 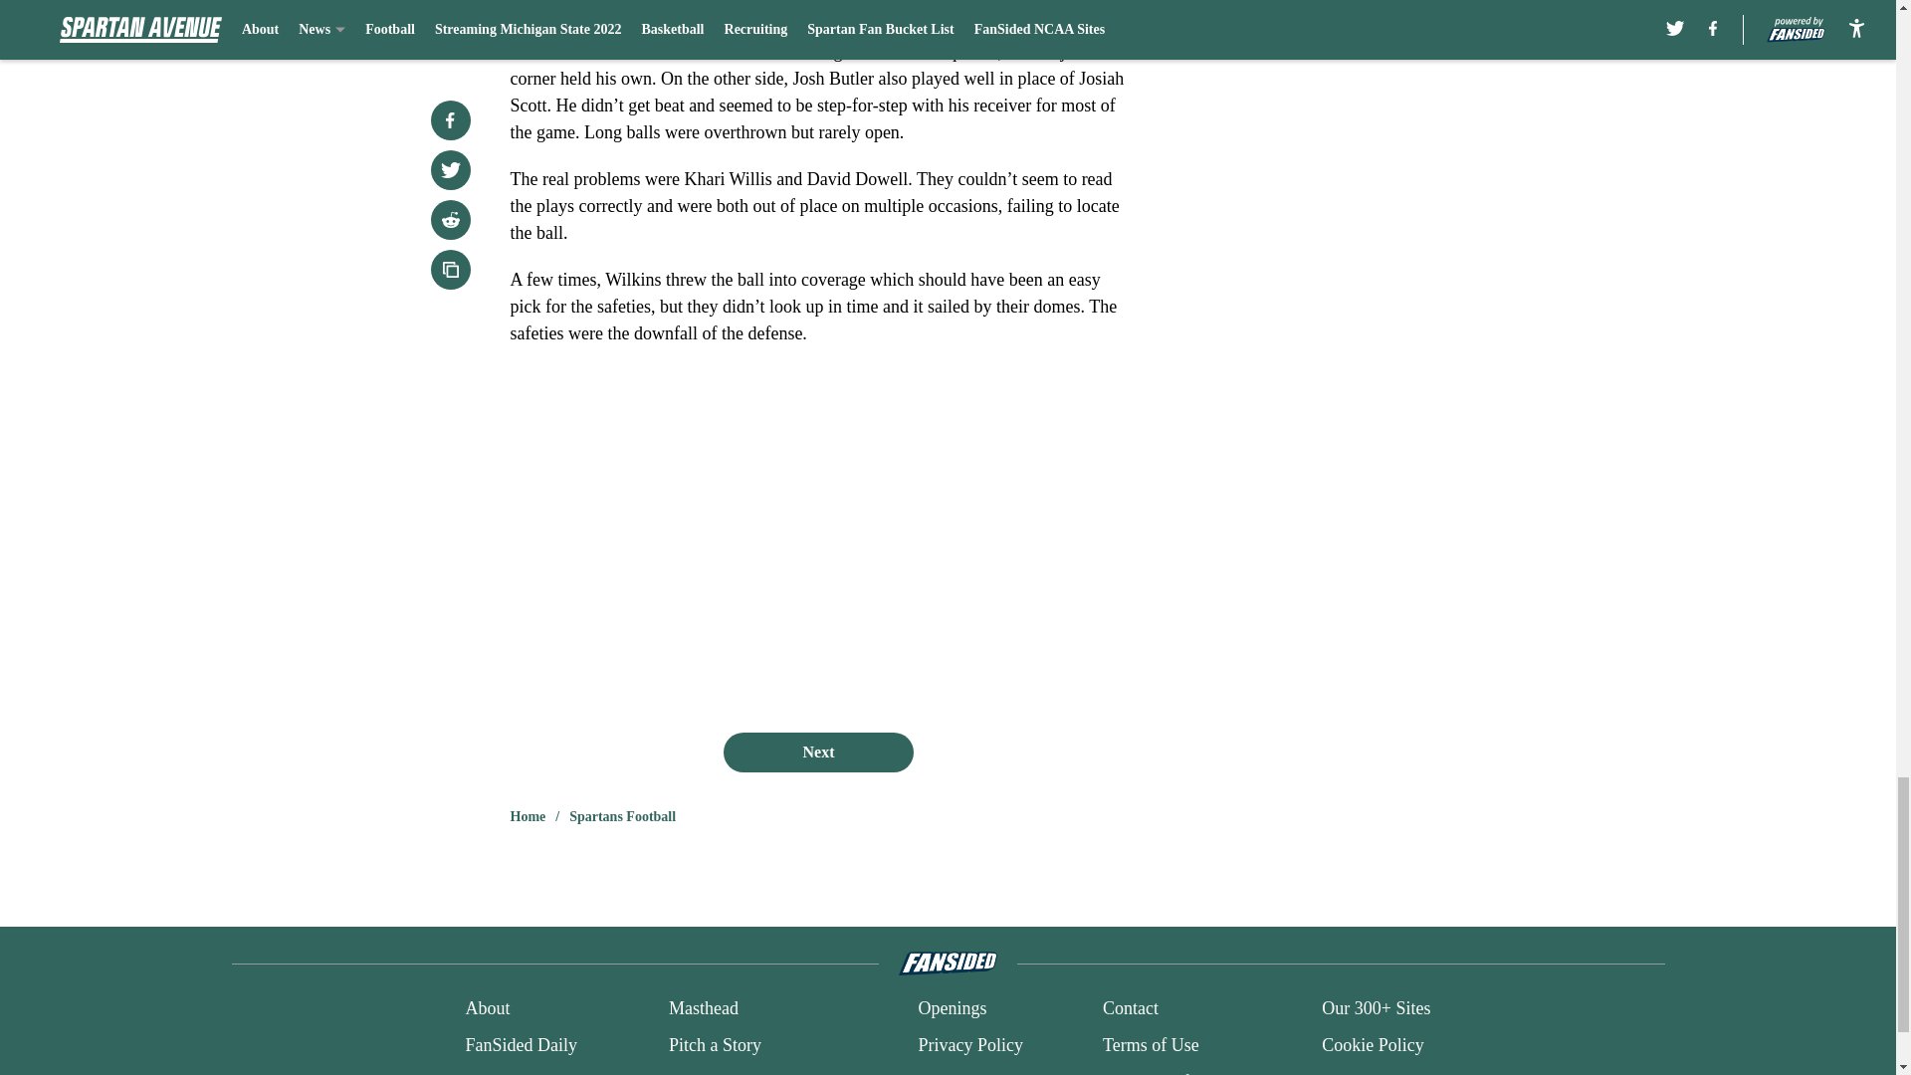 I want to click on Home, so click(x=528, y=816).